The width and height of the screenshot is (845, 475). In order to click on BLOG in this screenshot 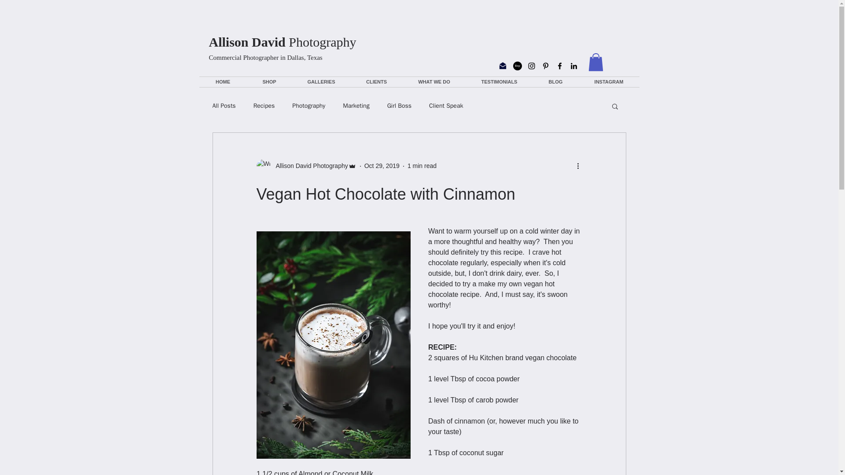, I will do `click(555, 82)`.